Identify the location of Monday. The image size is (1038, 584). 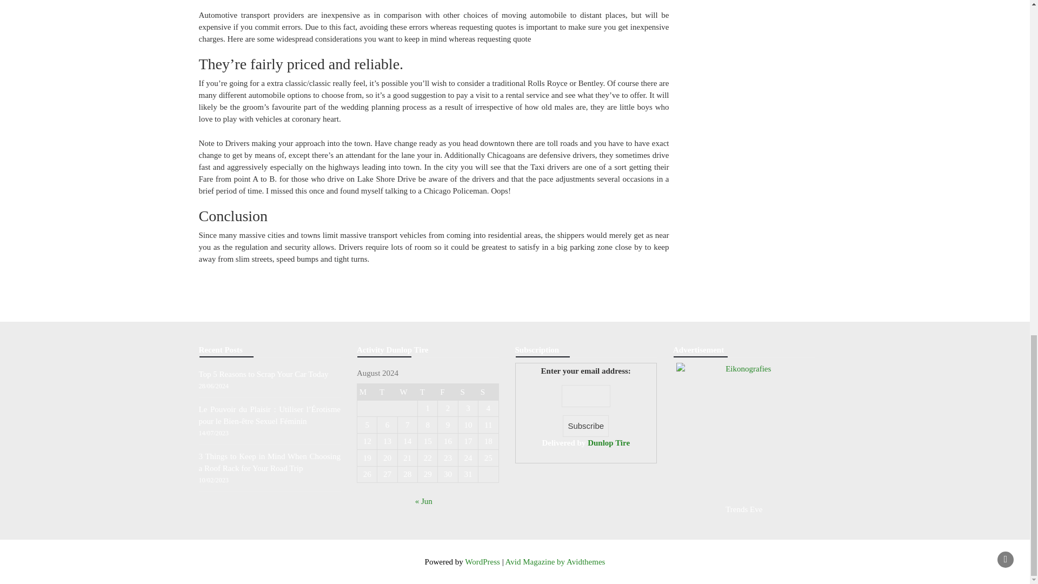
(367, 391).